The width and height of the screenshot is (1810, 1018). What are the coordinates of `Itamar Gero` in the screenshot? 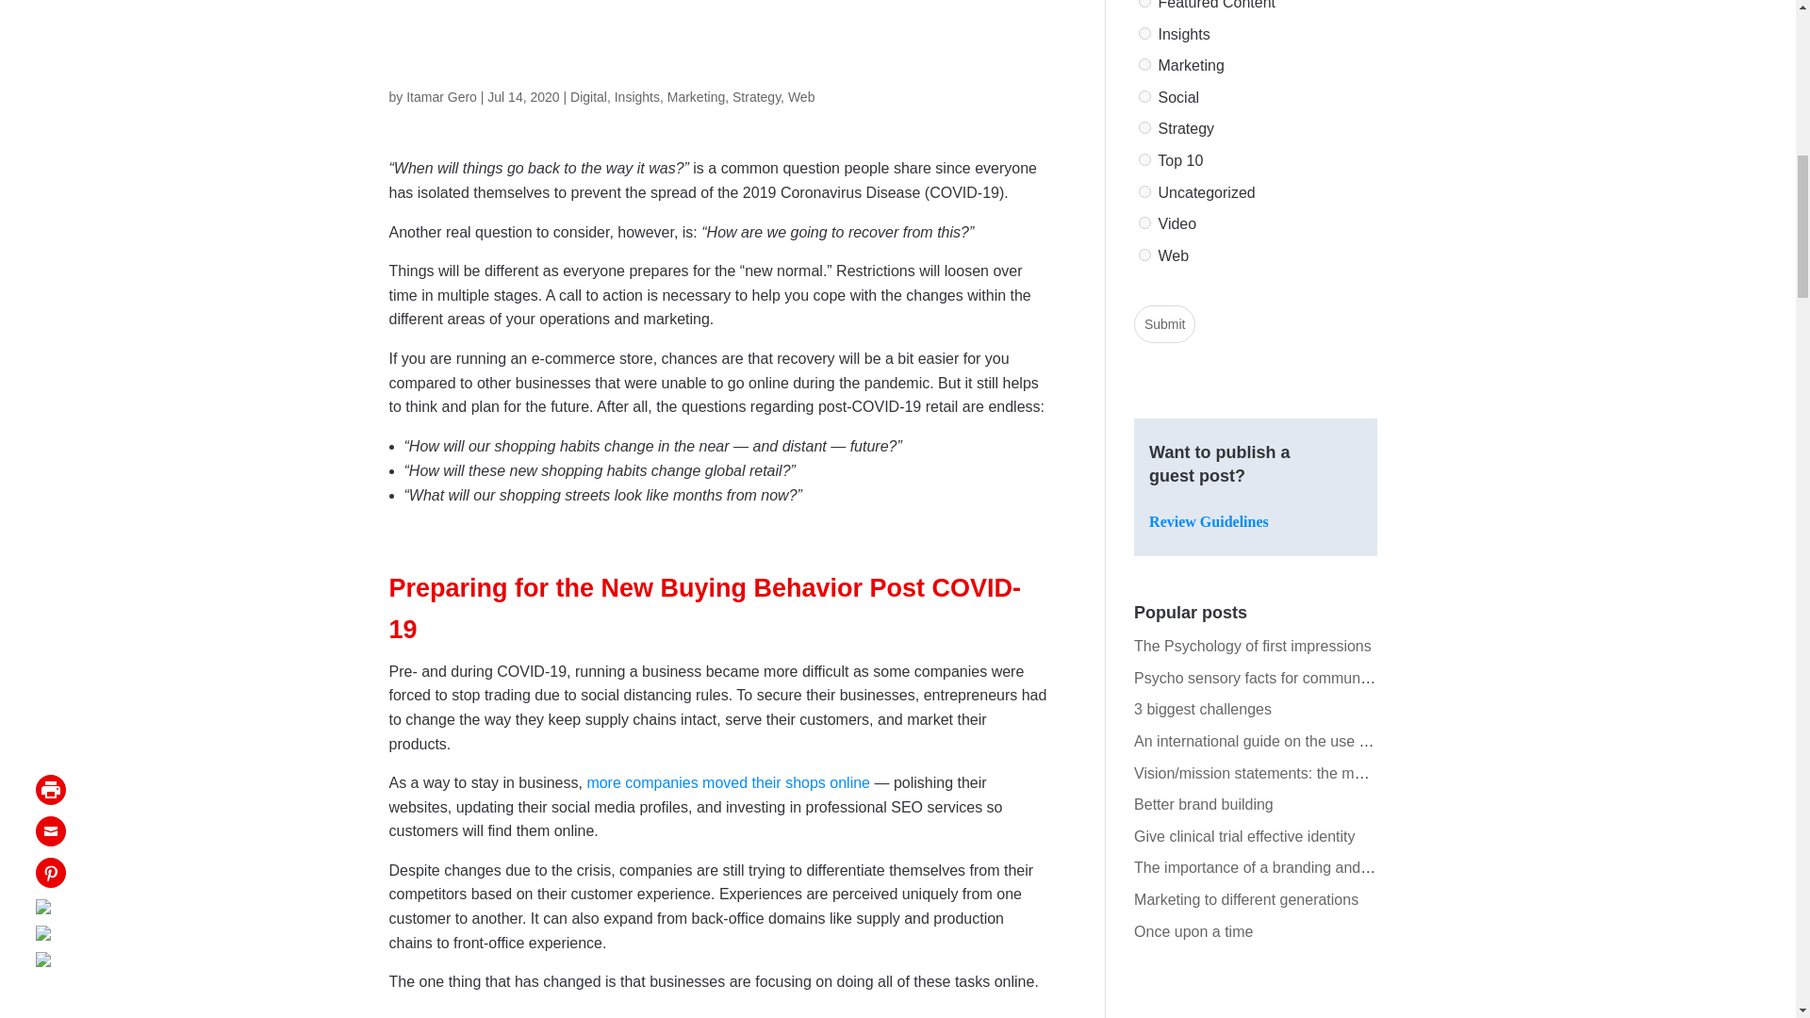 It's located at (441, 97).